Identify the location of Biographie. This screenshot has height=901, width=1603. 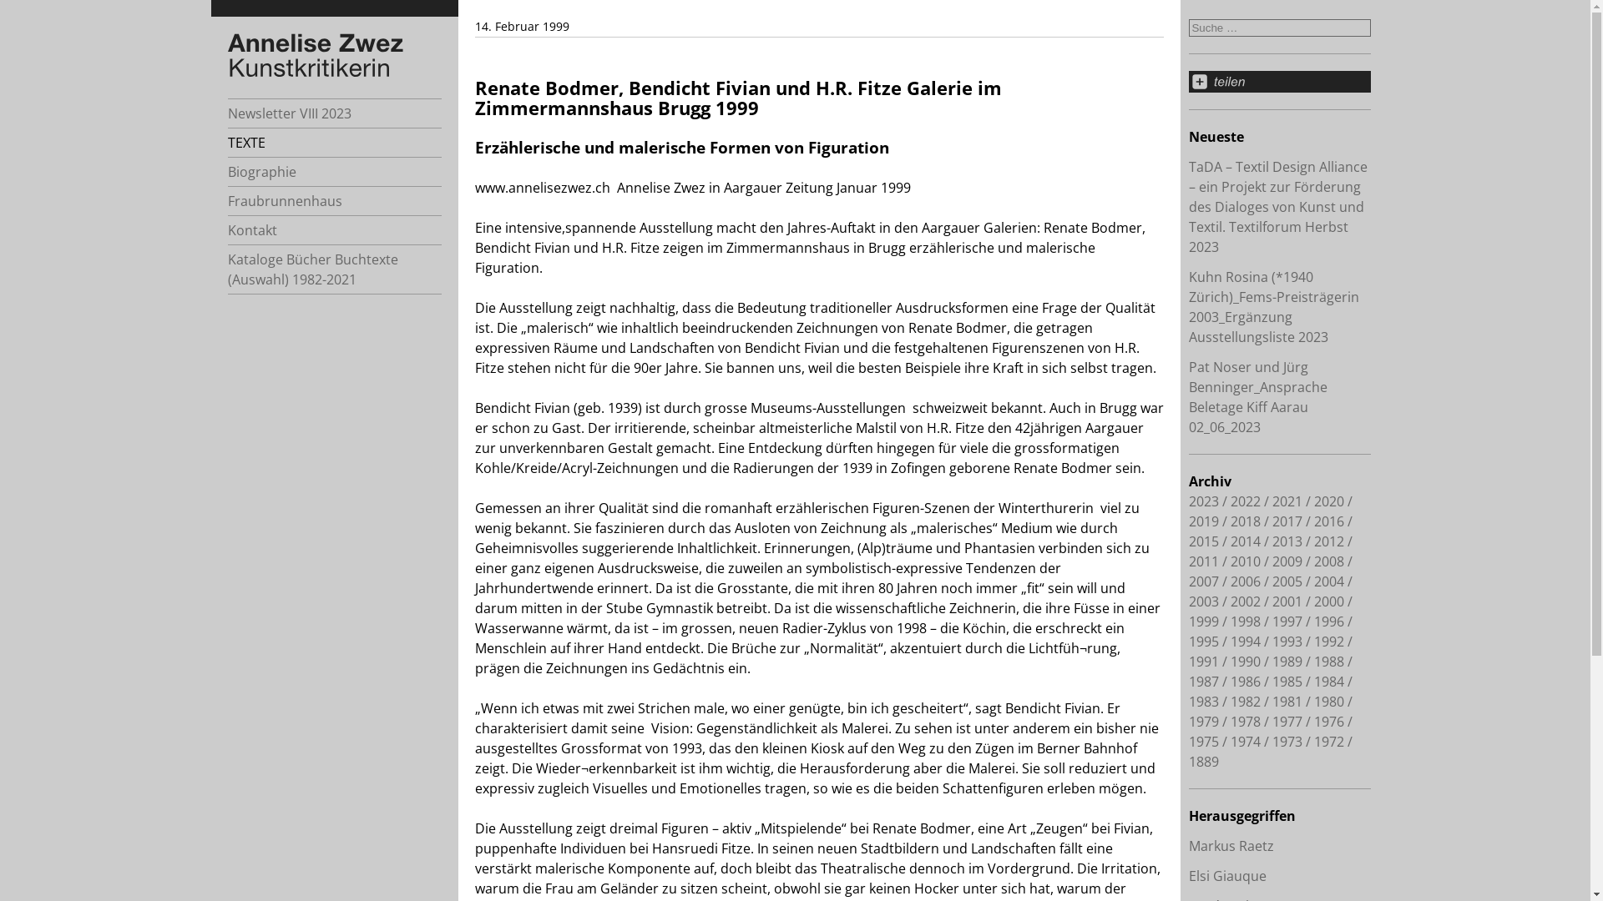
(334, 172).